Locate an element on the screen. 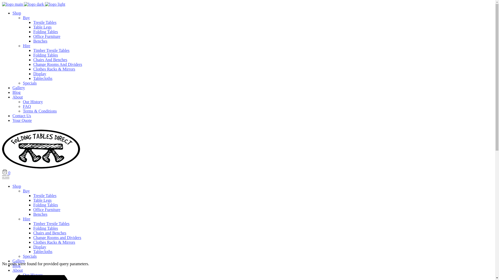 This screenshot has width=499, height=280. Specials is located at coordinates (30, 256).